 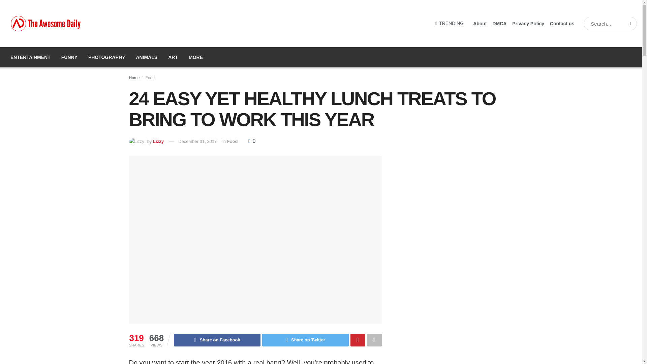 I want to click on Lizzy, so click(x=158, y=141).